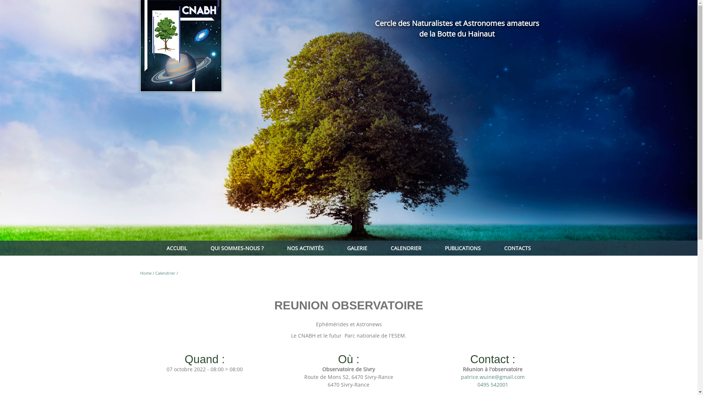 Image resolution: width=703 pixels, height=395 pixels. What do you see at coordinates (177, 248) in the screenshot?
I see `ACCUEIL` at bounding box center [177, 248].